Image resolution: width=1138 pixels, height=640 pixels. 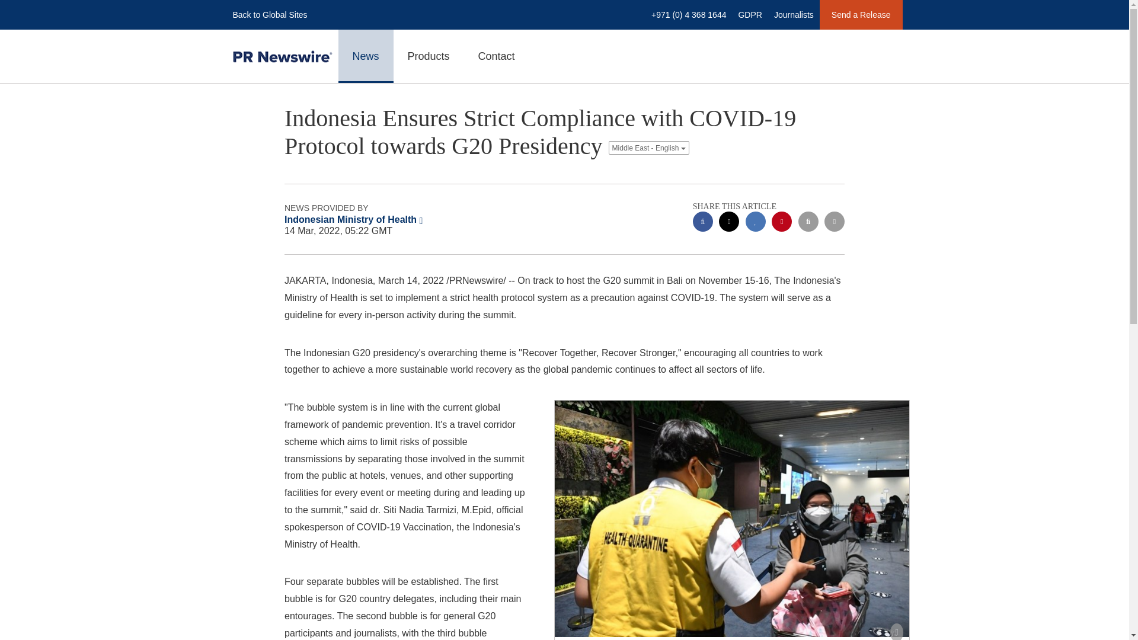 I want to click on Back to Global Sites, so click(x=270, y=14).